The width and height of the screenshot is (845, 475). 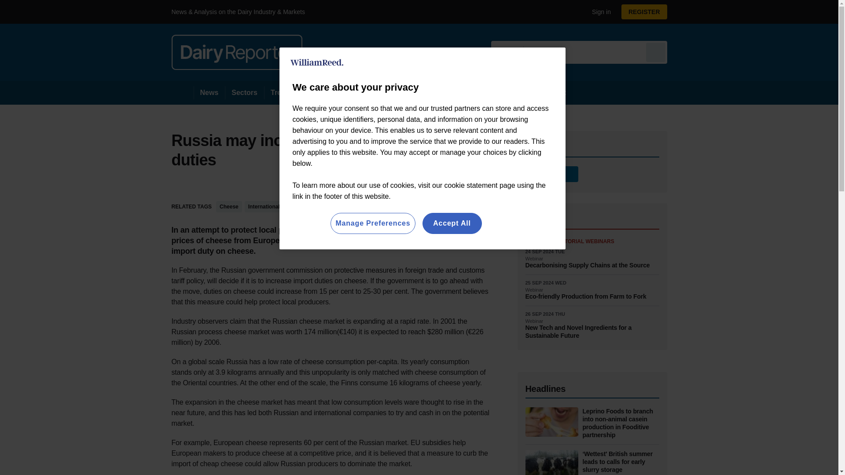 I want to click on REGISTER, so click(x=644, y=11).